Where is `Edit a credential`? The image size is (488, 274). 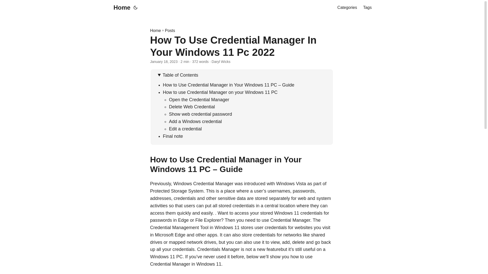 Edit a credential is located at coordinates (185, 129).